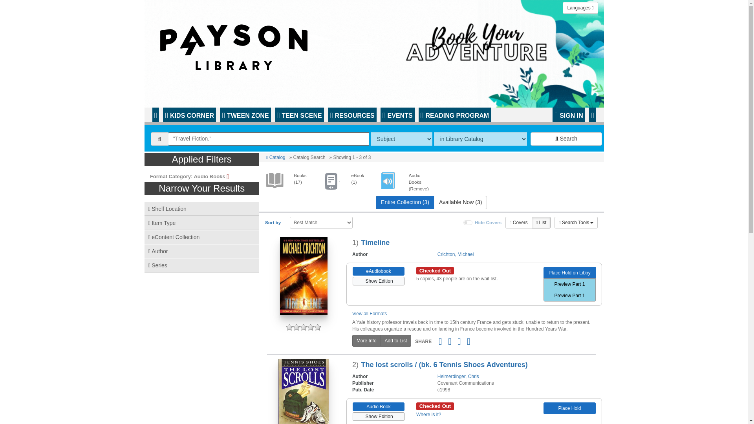  Describe the element at coordinates (352, 115) in the screenshot. I see `RESOURCES` at that location.